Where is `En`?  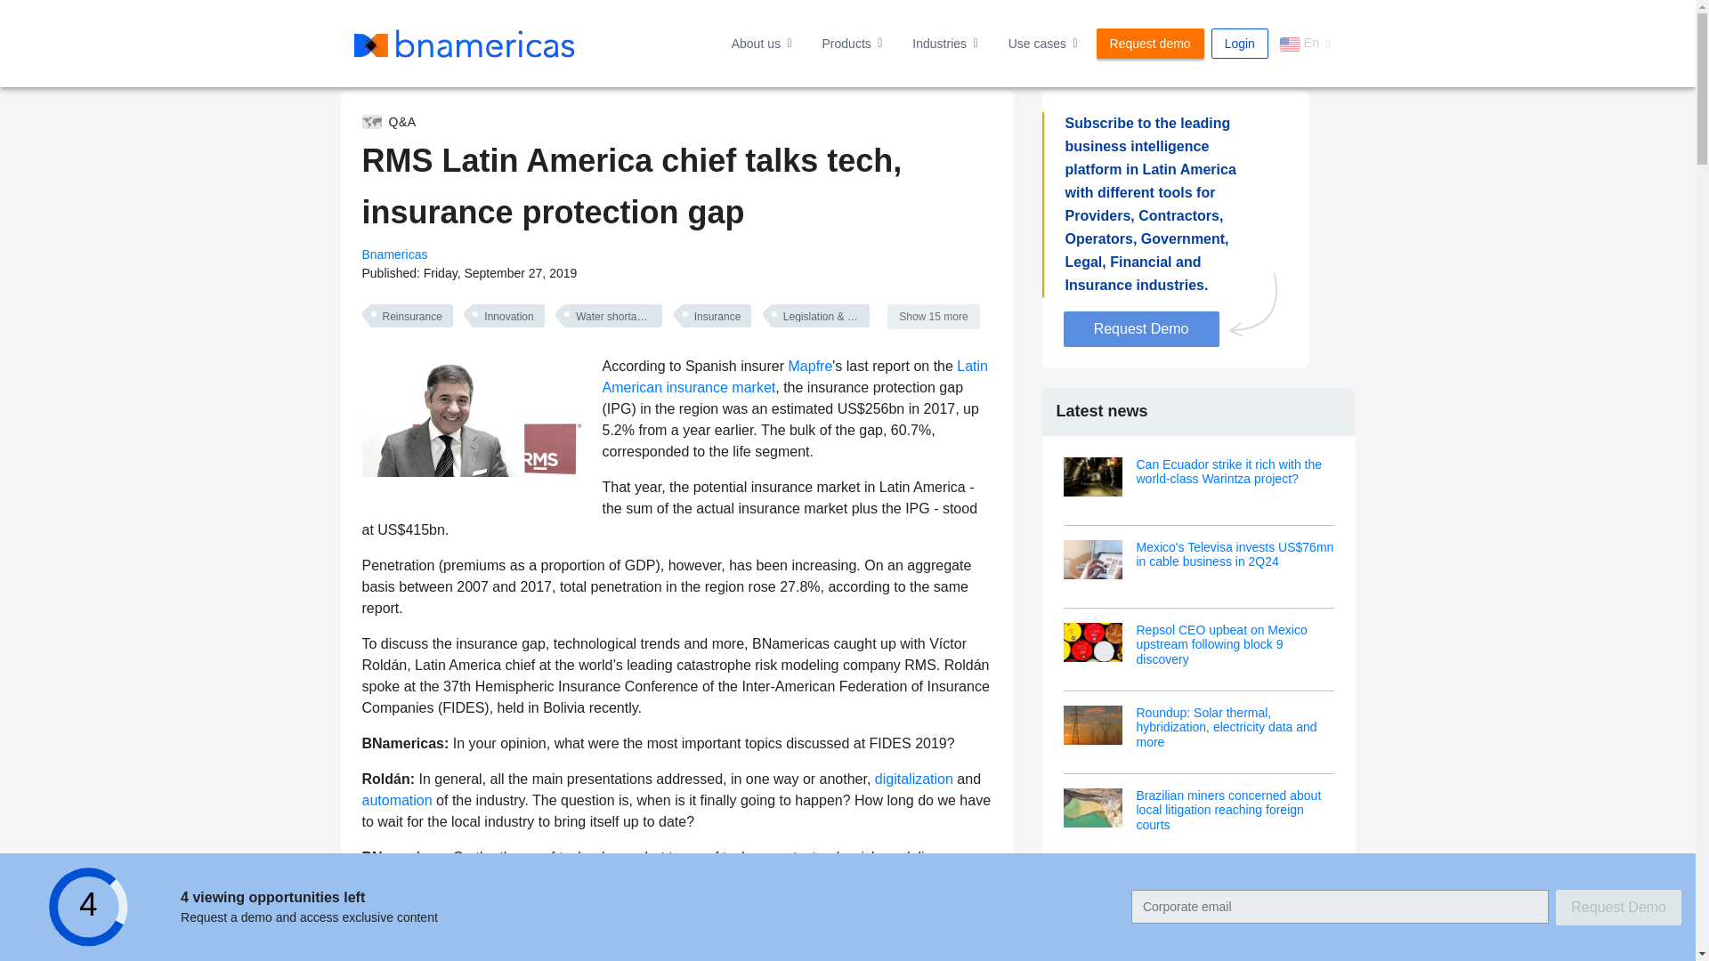
En is located at coordinates (1305, 43).